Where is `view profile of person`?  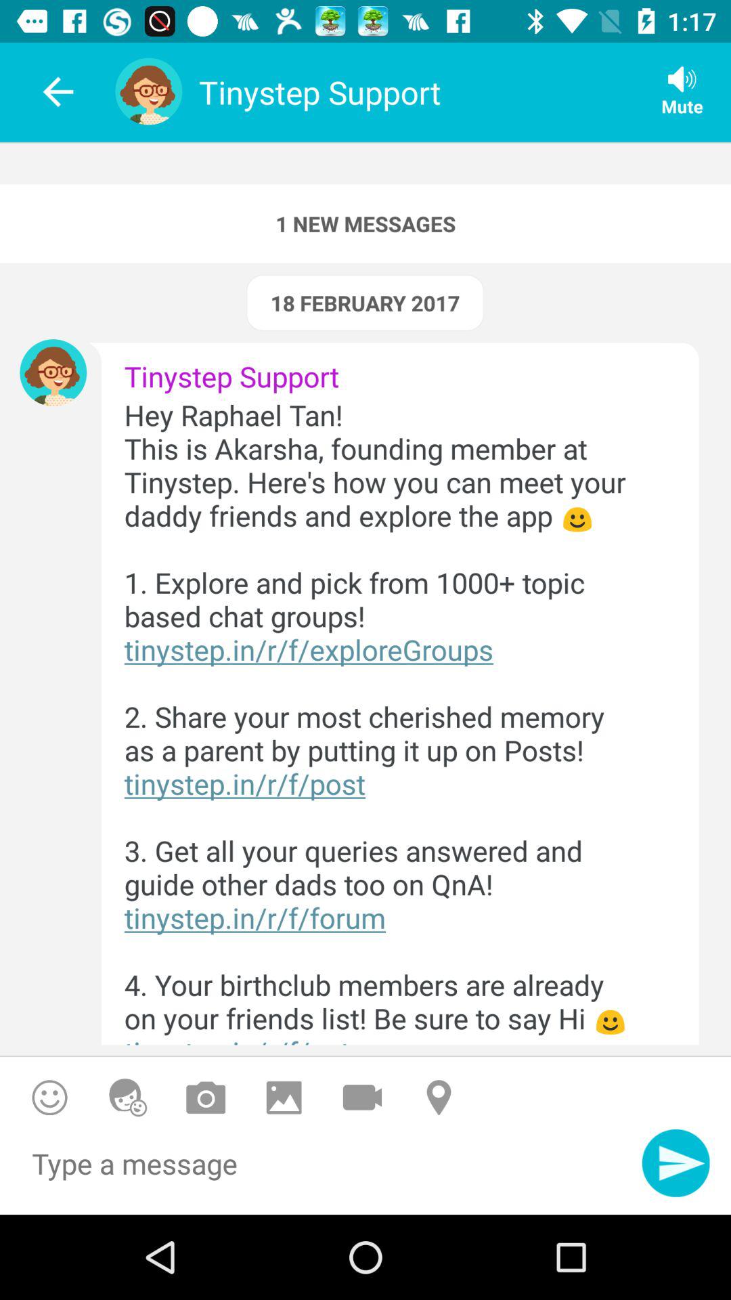
view profile of person is located at coordinates (53, 372).